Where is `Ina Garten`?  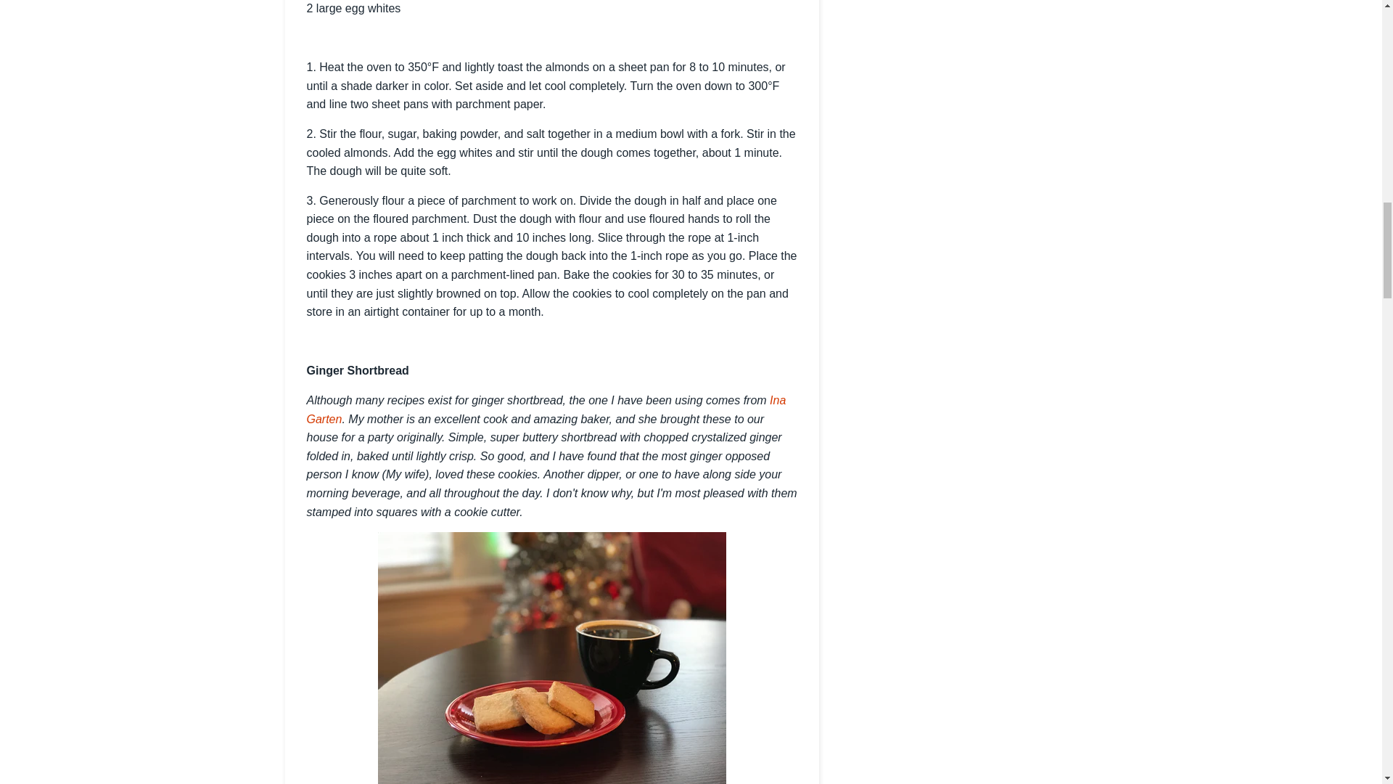 Ina Garten is located at coordinates (546, 409).